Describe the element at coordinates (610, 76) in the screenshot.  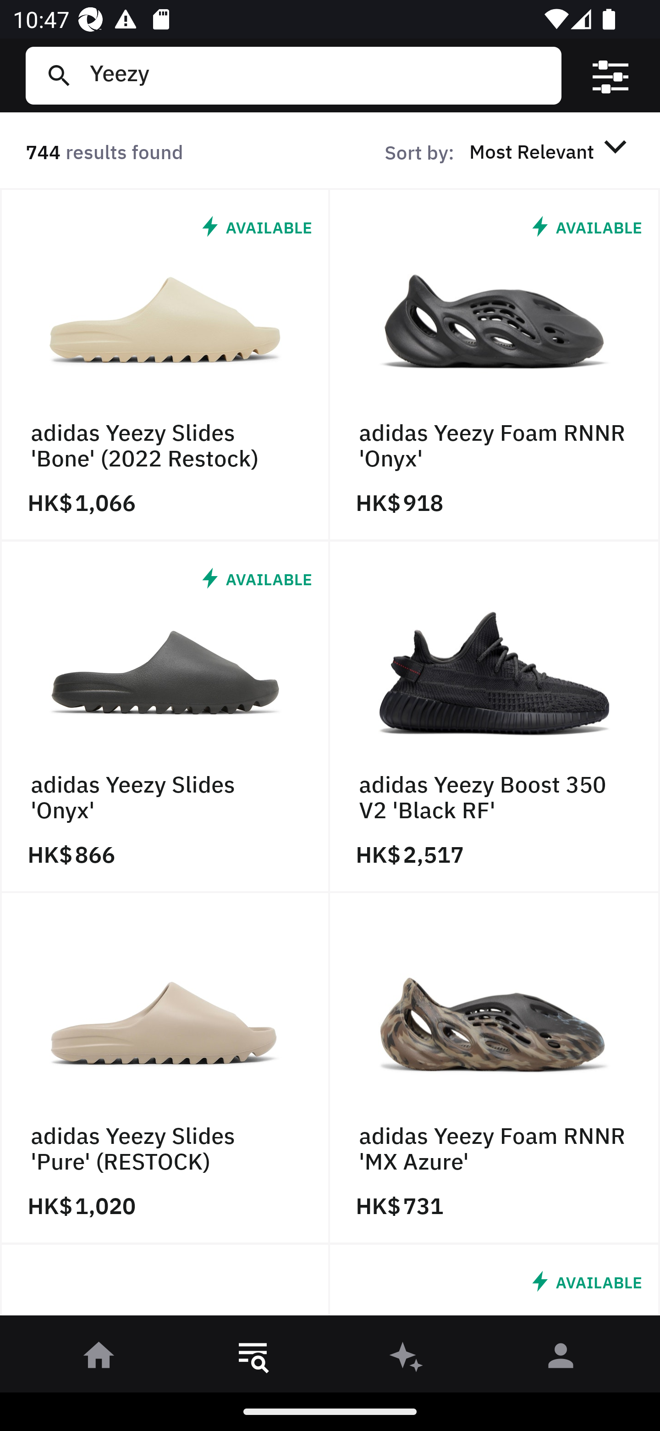
I see `` at that location.